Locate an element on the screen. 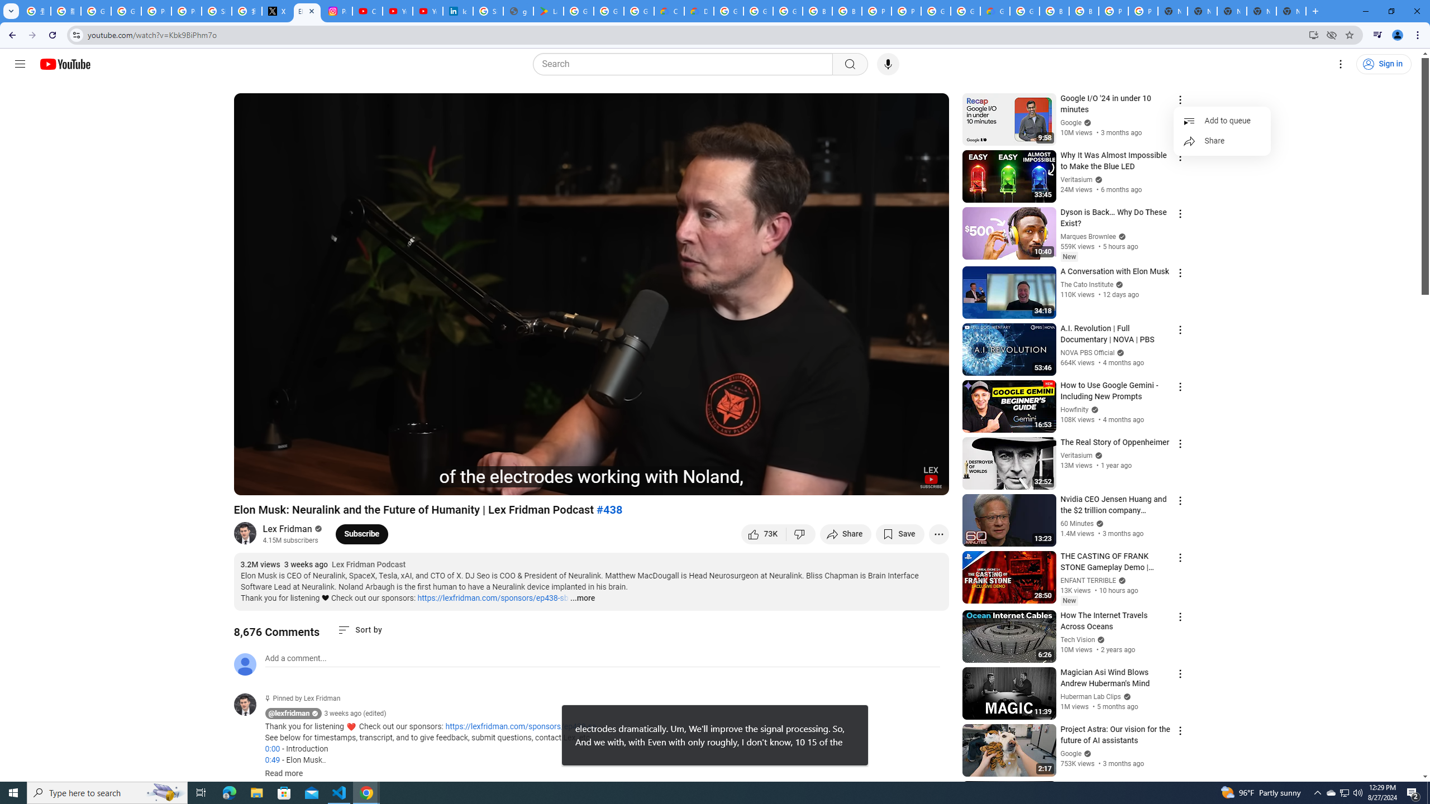 Image resolution: width=1430 pixels, height=804 pixels. Subtitles/closed captions unavailable is located at coordinates (821, 482).